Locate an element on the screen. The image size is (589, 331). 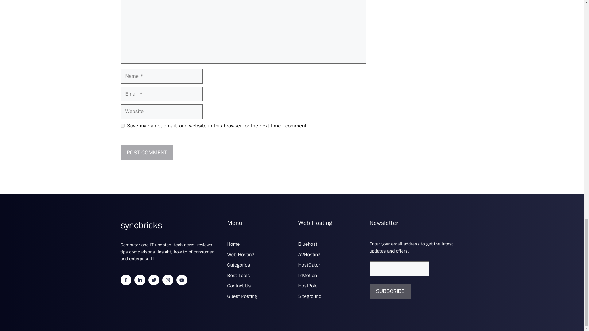
Subscribe is located at coordinates (390, 291).